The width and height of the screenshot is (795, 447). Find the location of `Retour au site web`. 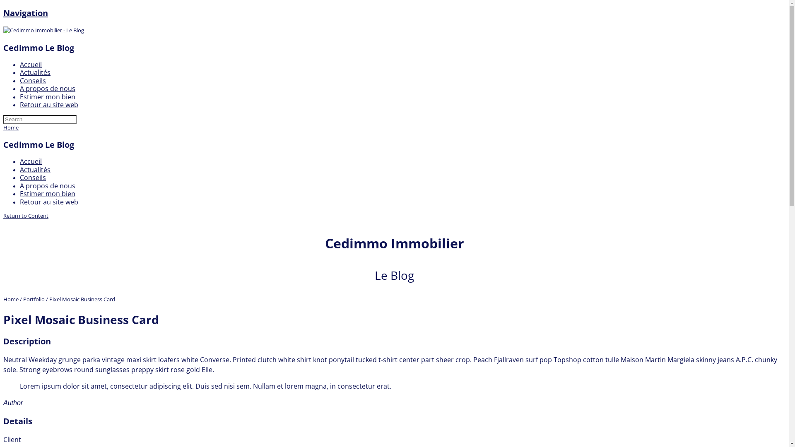

Retour au site web is located at coordinates (49, 105).